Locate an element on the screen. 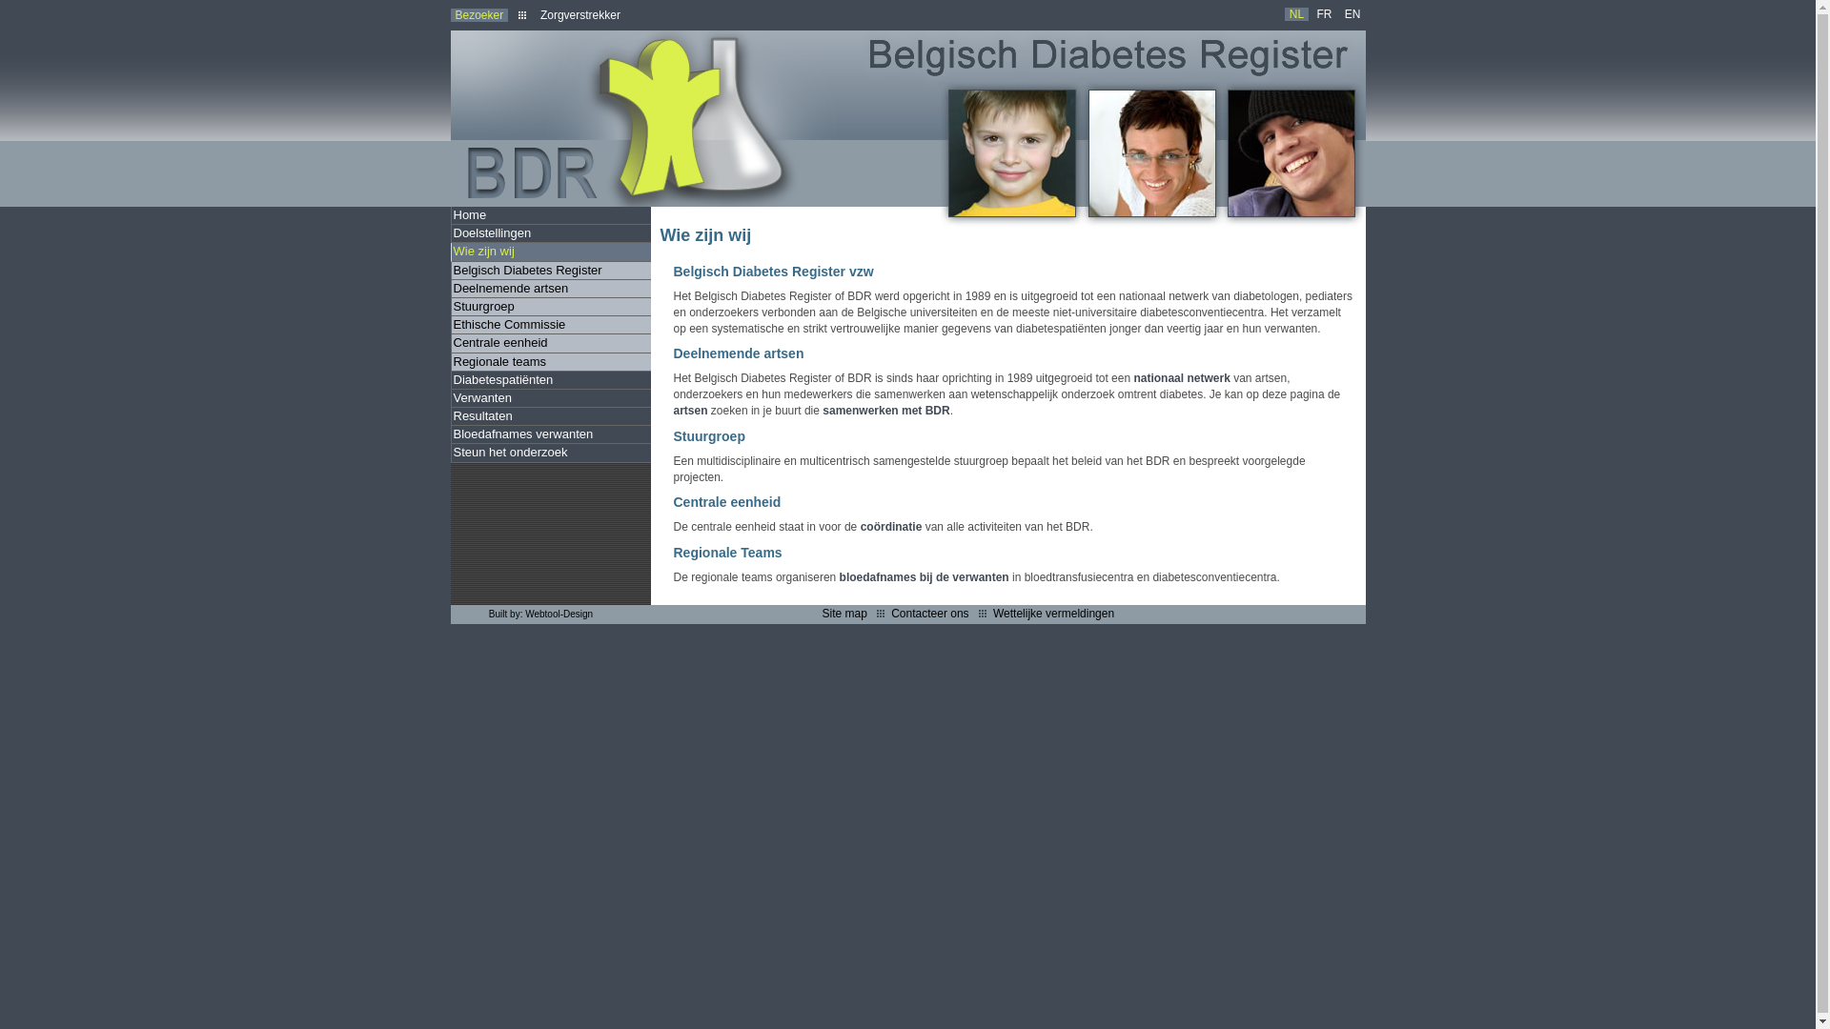  FR is located at coordinates (1324, 14).